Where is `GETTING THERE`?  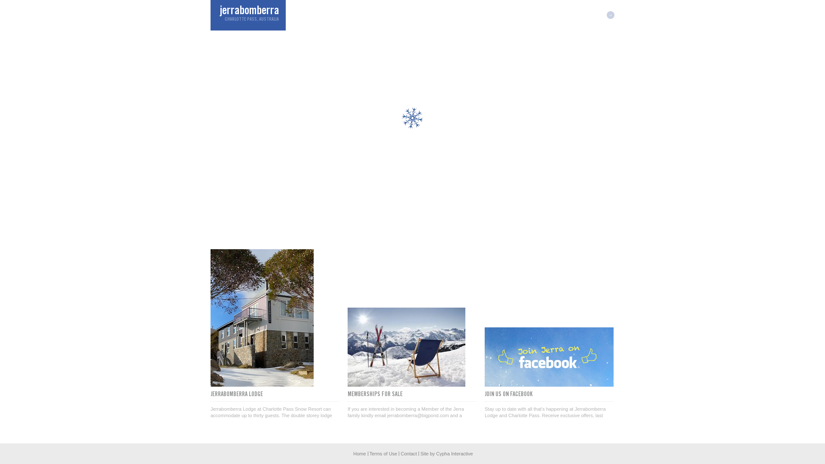
GETTING THERE is located at coordinates (512, 15).